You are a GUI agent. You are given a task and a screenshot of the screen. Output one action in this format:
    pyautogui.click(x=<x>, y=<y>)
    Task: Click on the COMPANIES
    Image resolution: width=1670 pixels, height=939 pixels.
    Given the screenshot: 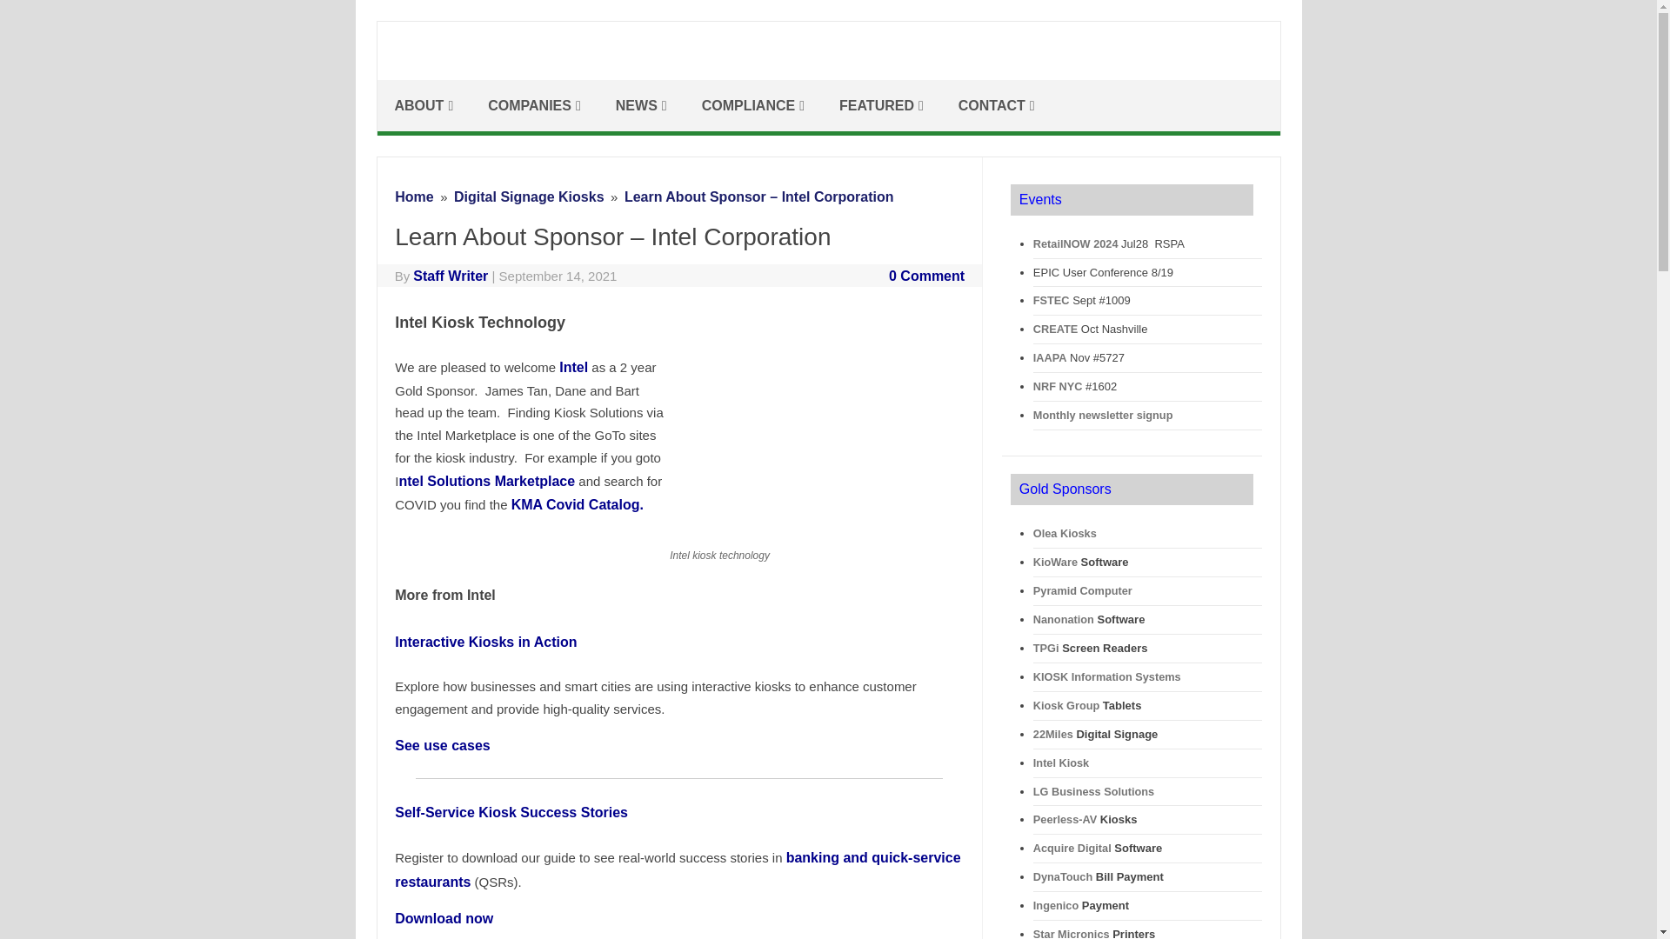 What is the action you would take?
    pyautogui.click(x=534, y=105)
    